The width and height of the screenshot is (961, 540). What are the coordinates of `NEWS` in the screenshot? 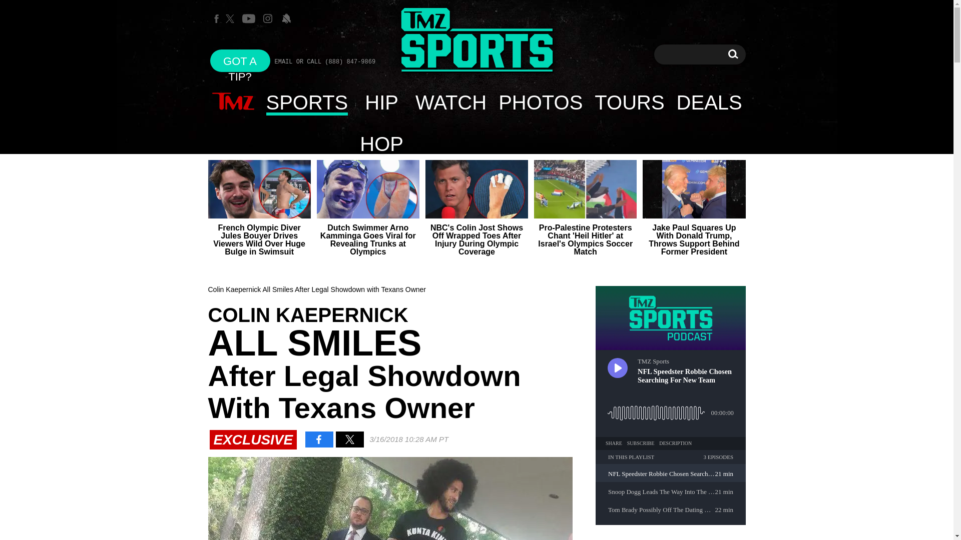 It's located at (733, 54).